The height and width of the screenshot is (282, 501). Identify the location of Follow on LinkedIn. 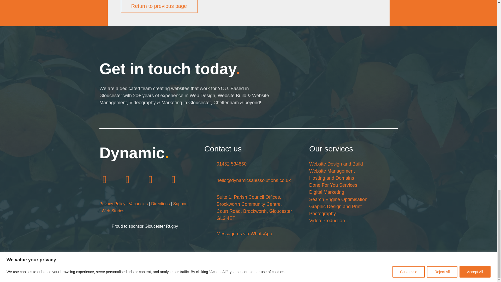
(150, 179).